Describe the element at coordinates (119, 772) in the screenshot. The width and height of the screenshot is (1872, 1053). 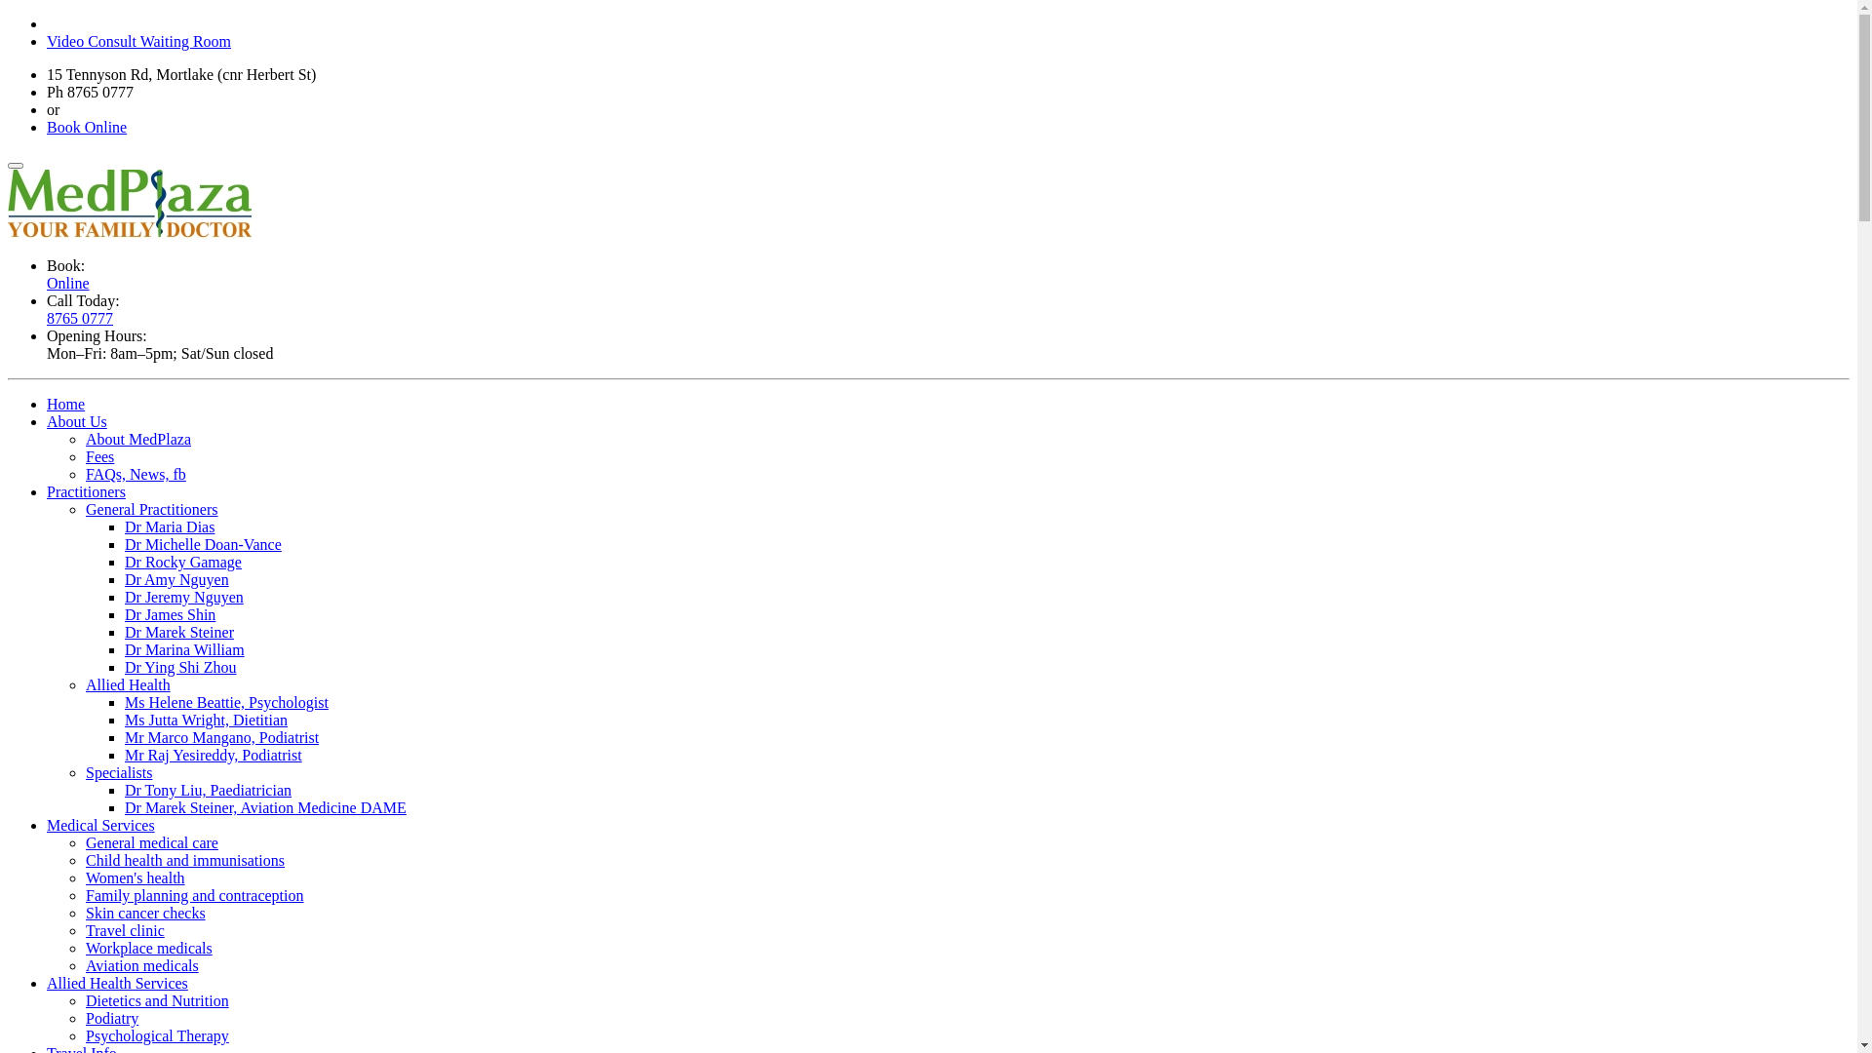
I see `Specialists` at that location.